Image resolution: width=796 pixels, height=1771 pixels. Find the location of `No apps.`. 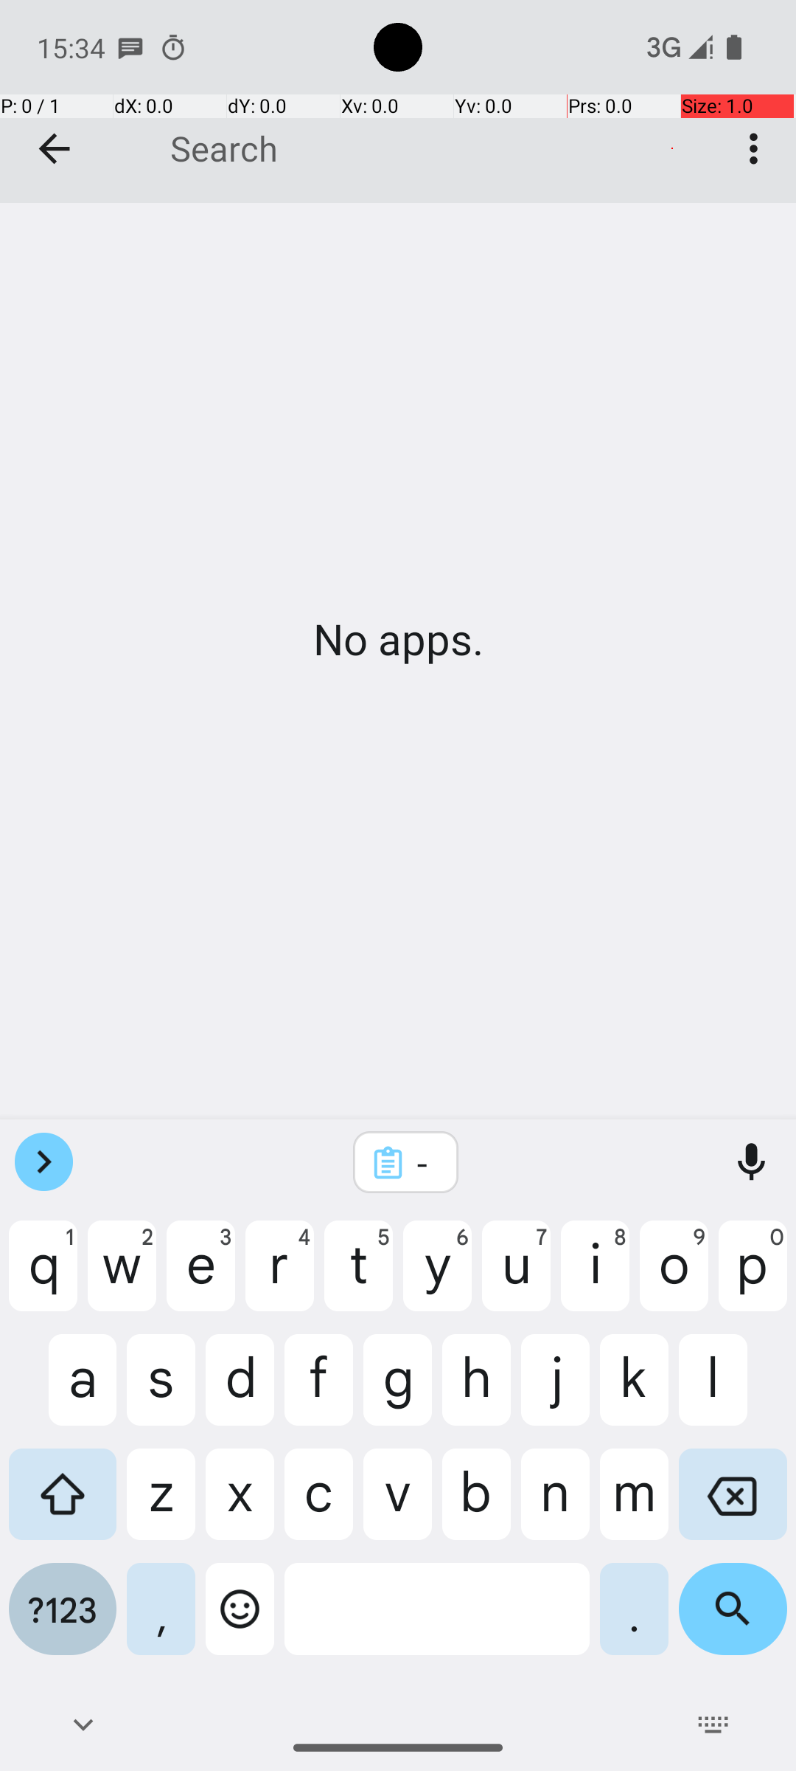

No apps. is located at coordinates (398, 639).